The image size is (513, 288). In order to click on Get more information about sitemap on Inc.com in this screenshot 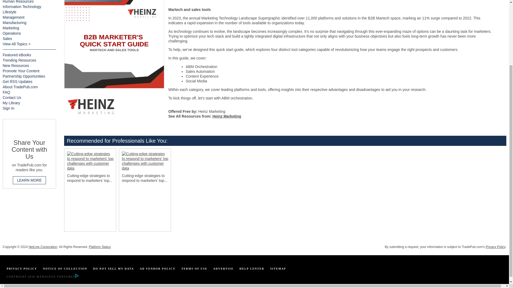, I will do `click(278, 269)`.